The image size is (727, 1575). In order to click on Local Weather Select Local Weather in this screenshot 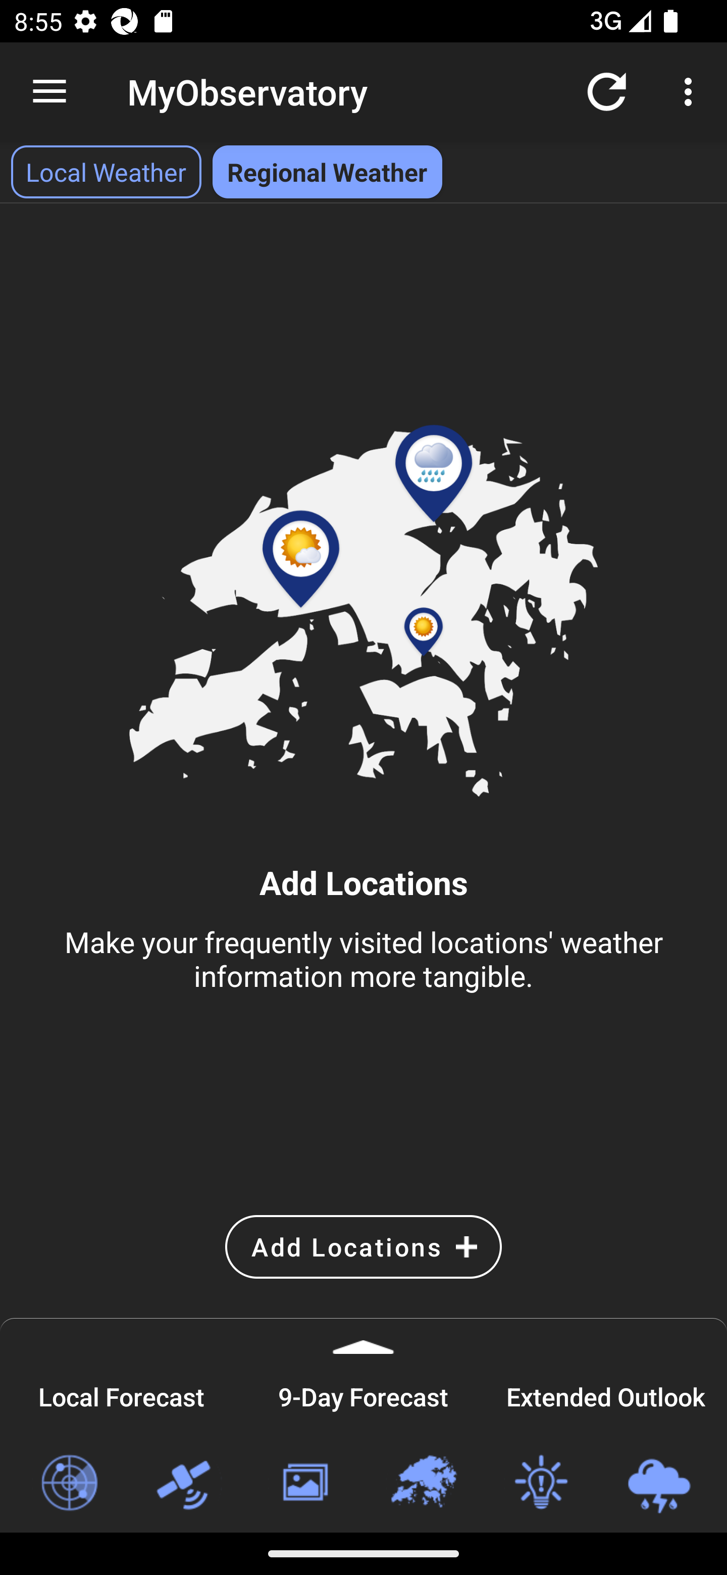, I will do `click(106, 172)`.